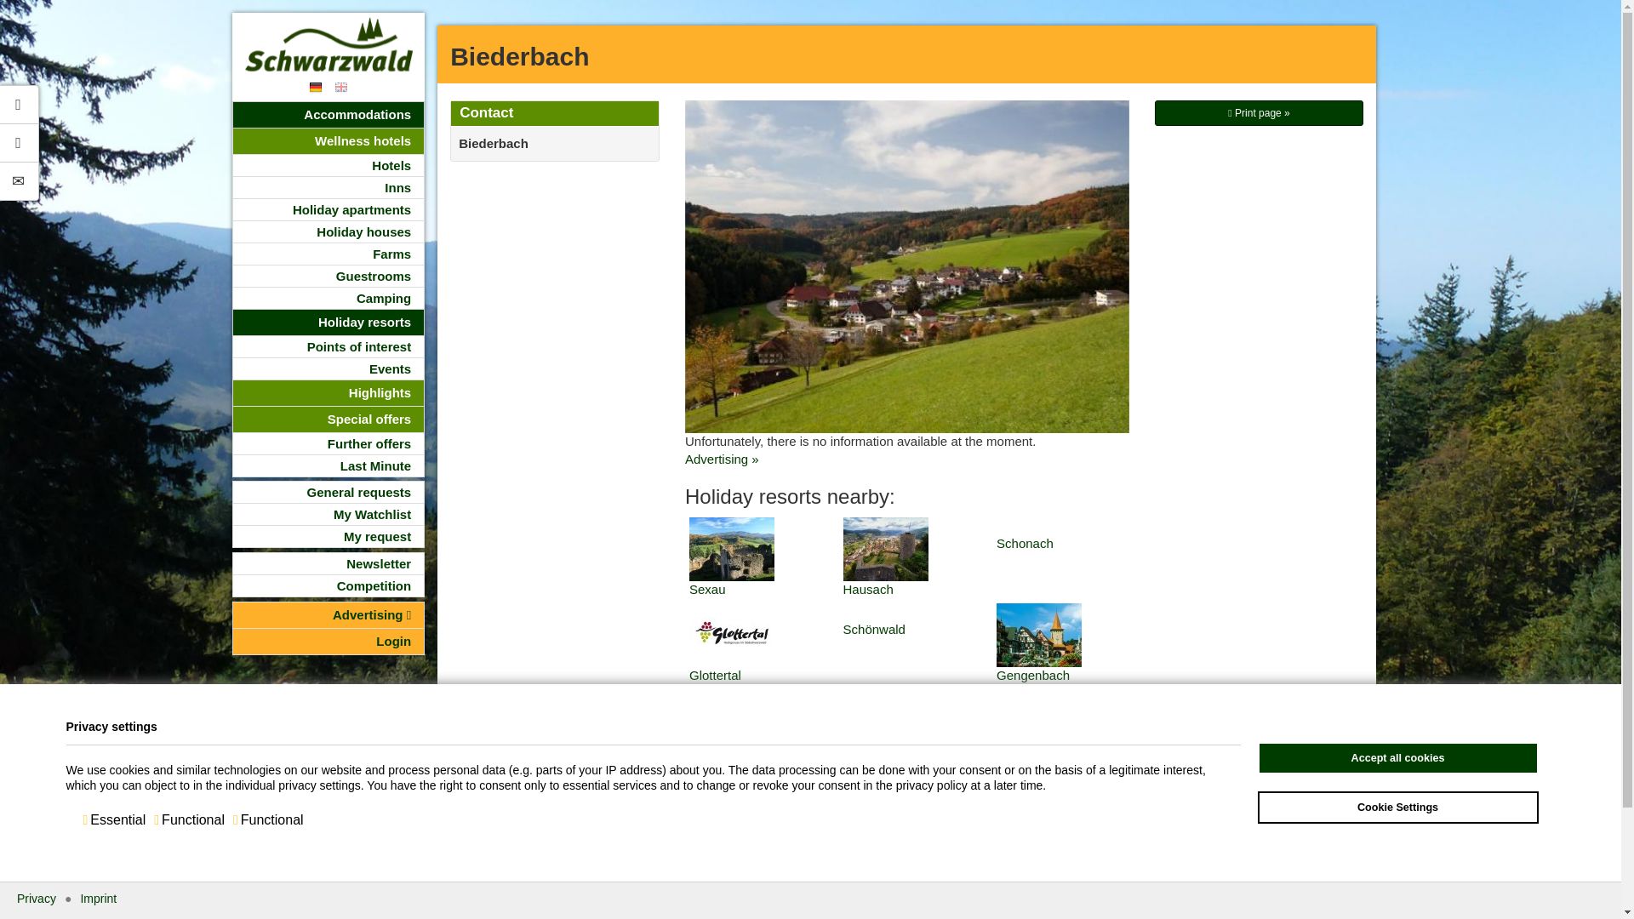 The height and width of the screenshot is (919, 1634). I want to click on Holiday houses, so click(329, 231).